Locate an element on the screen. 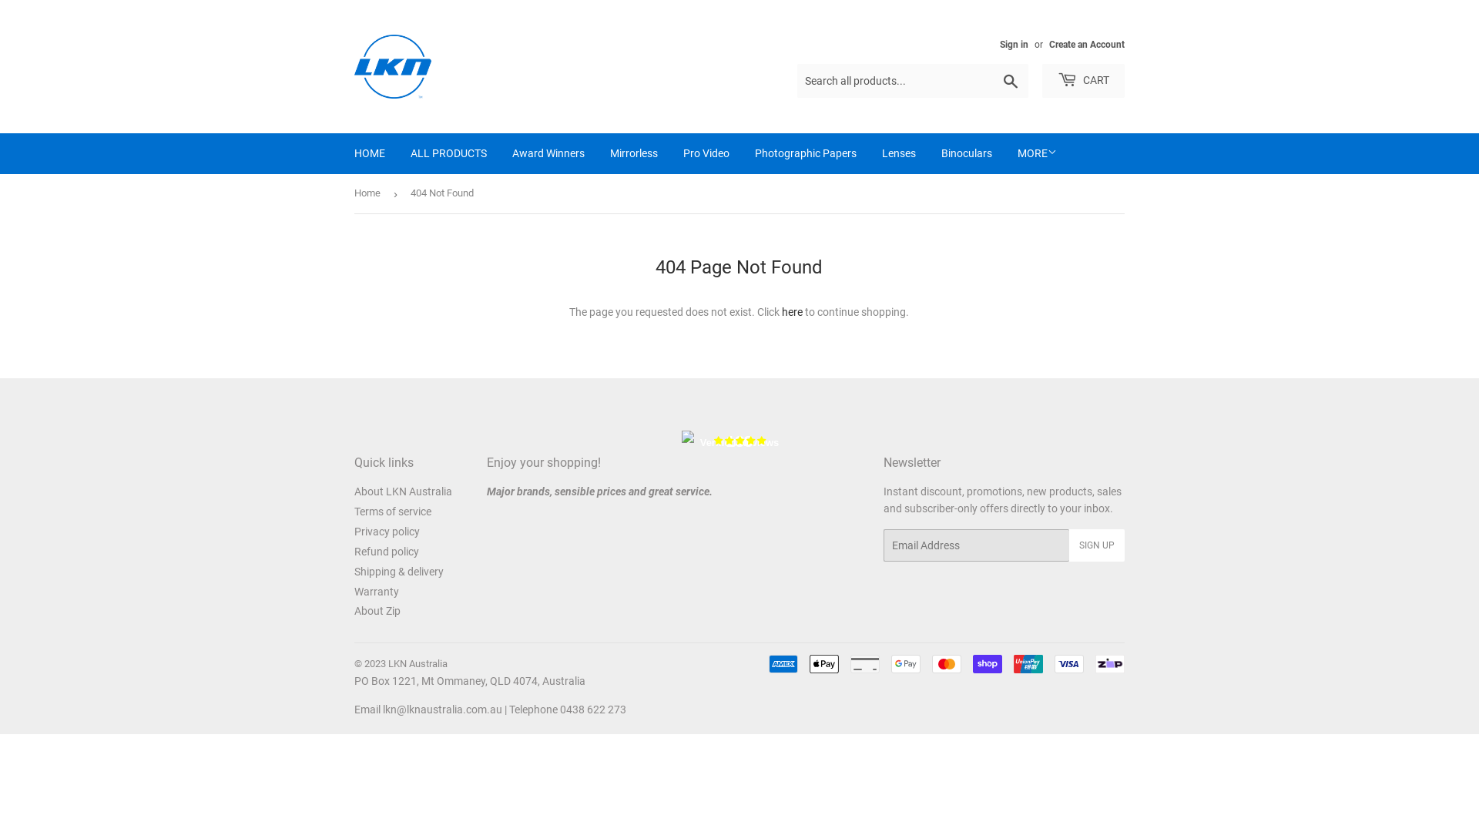  Lenses is located at coordinates (899, 153).